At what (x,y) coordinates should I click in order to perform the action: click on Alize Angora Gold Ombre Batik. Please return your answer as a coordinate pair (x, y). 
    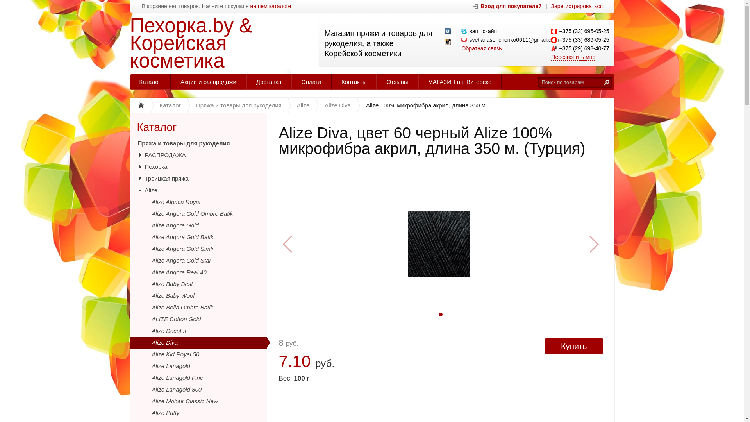
    Looking at the image, I should click on (198, 214).